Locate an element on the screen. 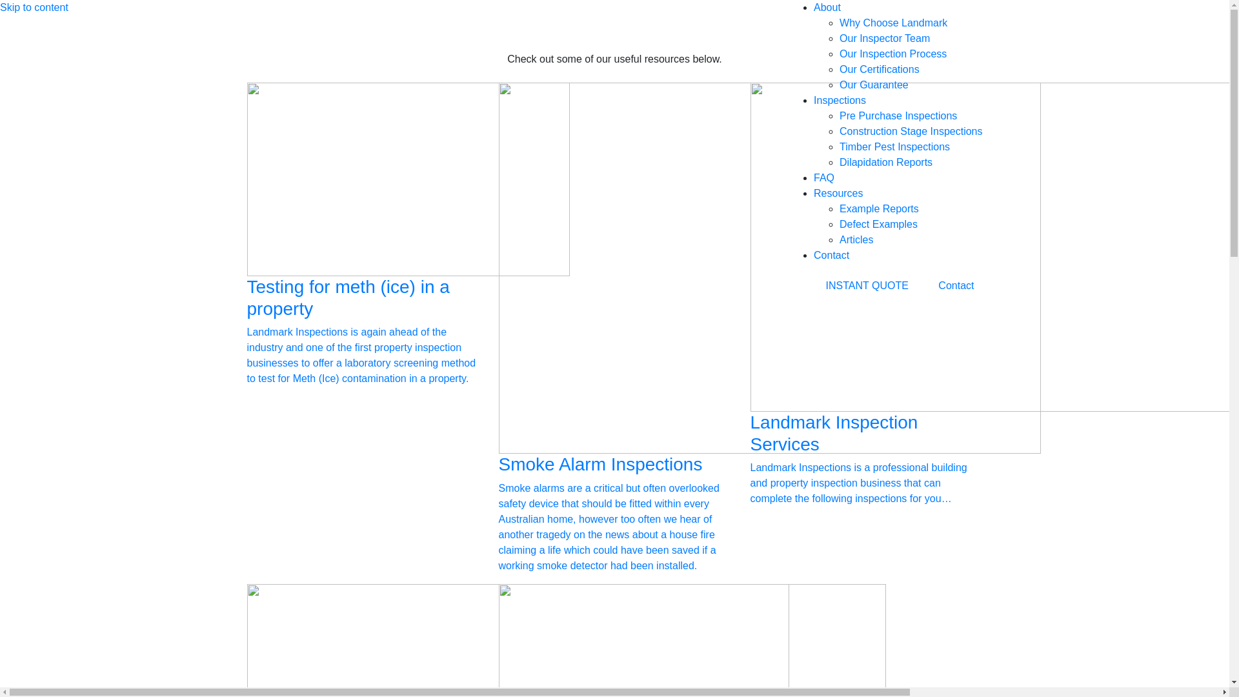 The image size is (1239, 697). Our Guarantee is located at coordinates (874, 85).